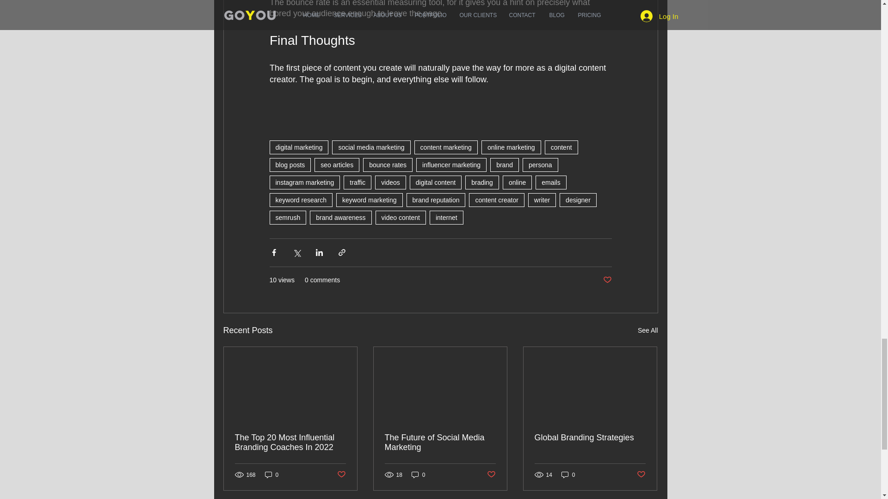  I want to click on online marketing, so click(511, 147).